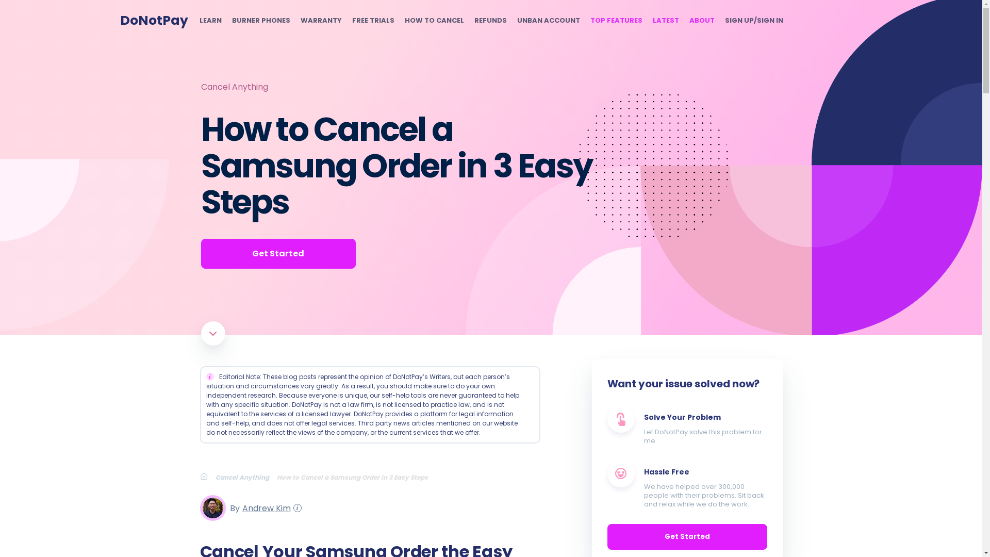 This screenshot has height=557, width=990. Describe the element at coordinates (321, 21) in the screenshot. I see `WARRANTY` at that location.